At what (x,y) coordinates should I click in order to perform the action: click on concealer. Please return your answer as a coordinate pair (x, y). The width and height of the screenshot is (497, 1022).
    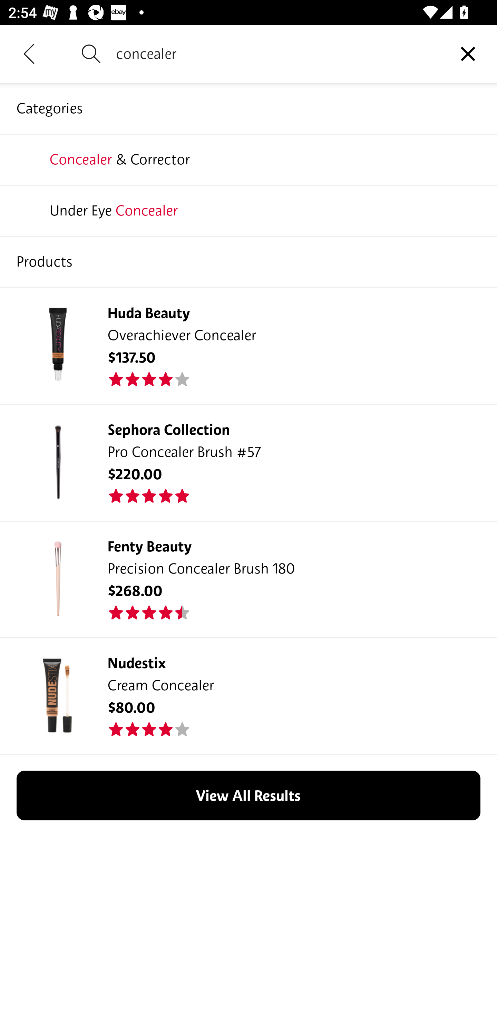
    Looking at the image, I should click on (277, 54).